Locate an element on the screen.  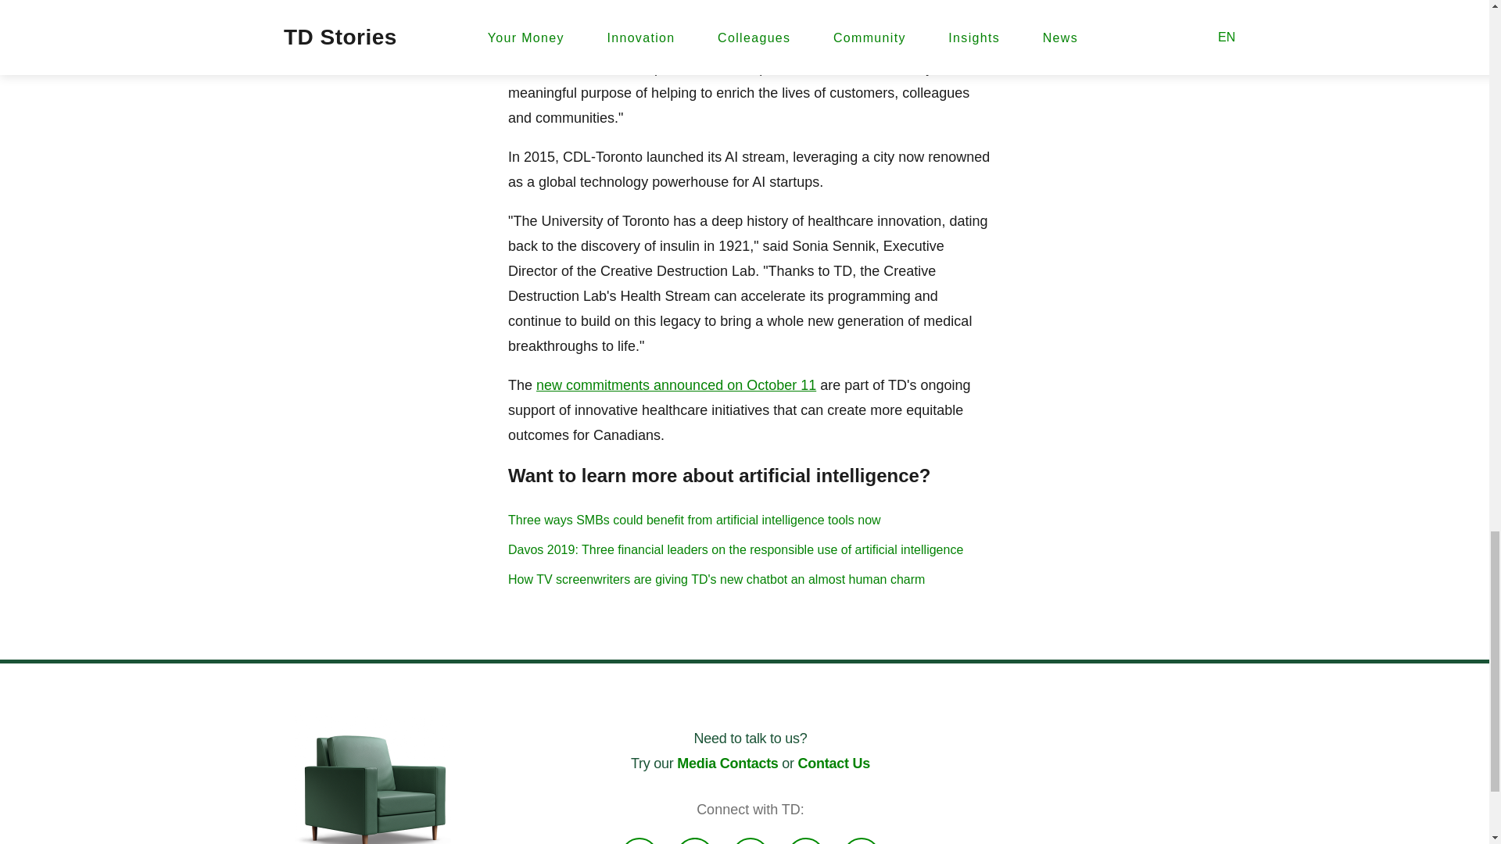
Media Contacts is located at coordinates (727, 763).